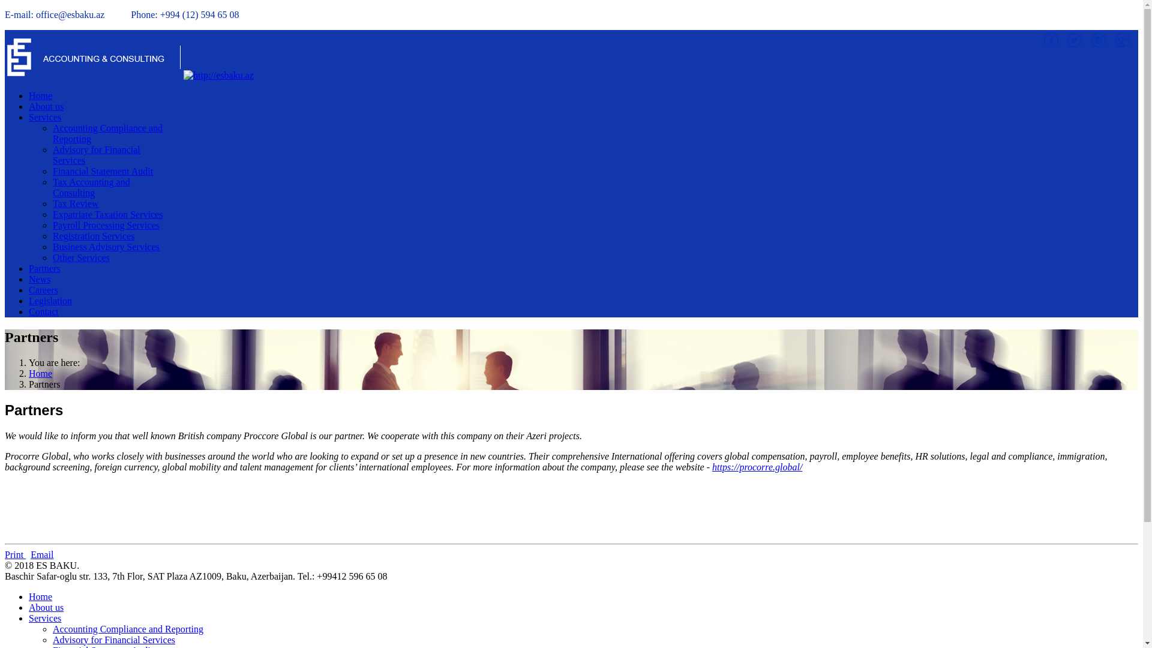 This screenshot has width=1152, height=648. Describe the element at coordinates (50, 301) in the screenshot. I see `Legislation` at that location.